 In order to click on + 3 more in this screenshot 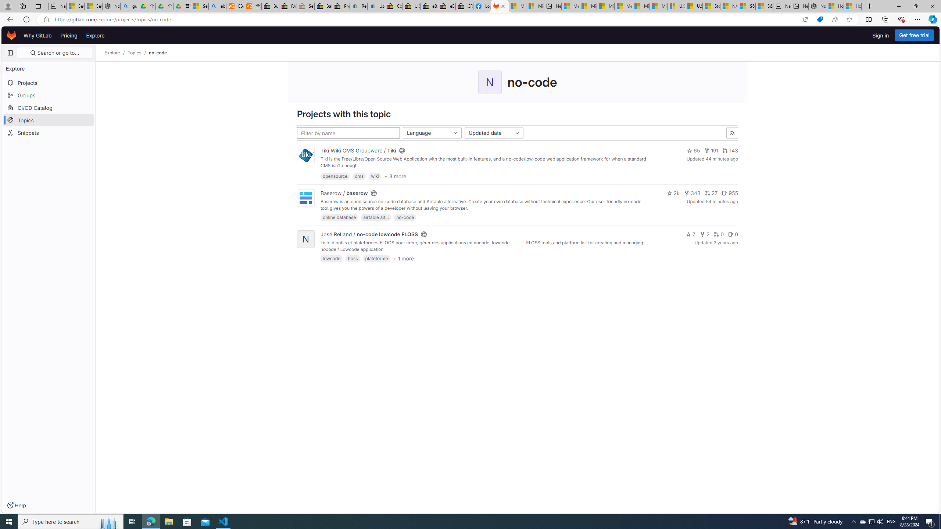, I will do `click(396, 176)`.